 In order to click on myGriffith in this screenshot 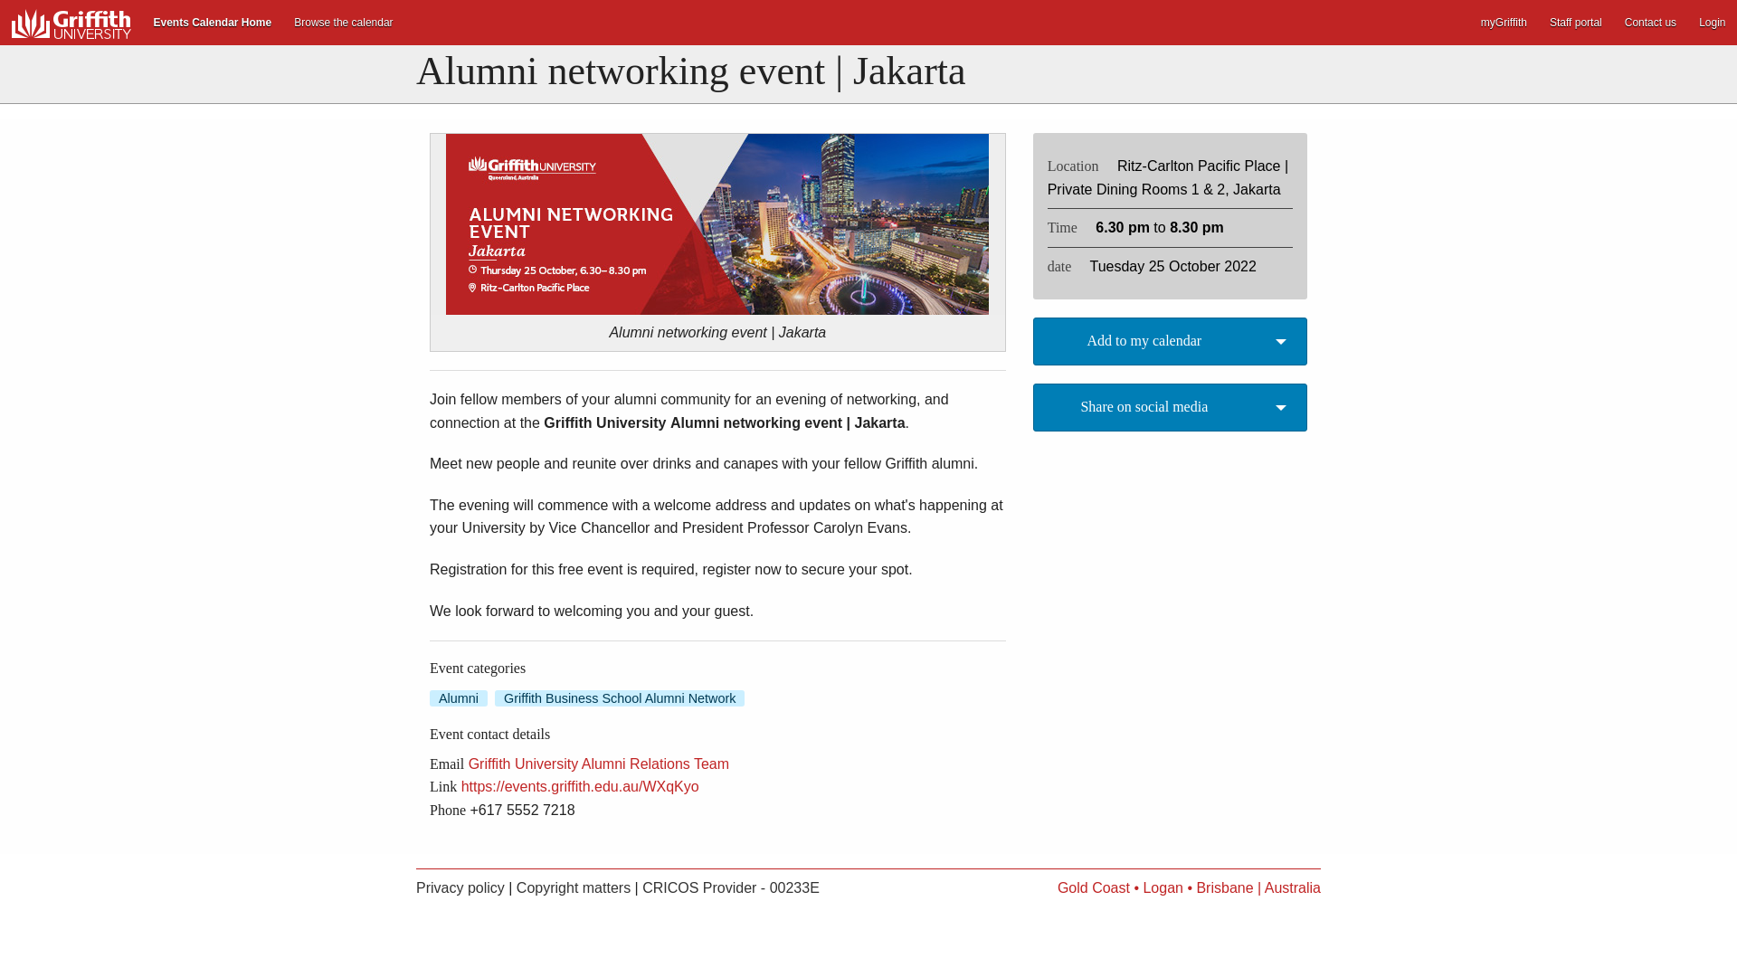, I will do `click(1504, 22)`.